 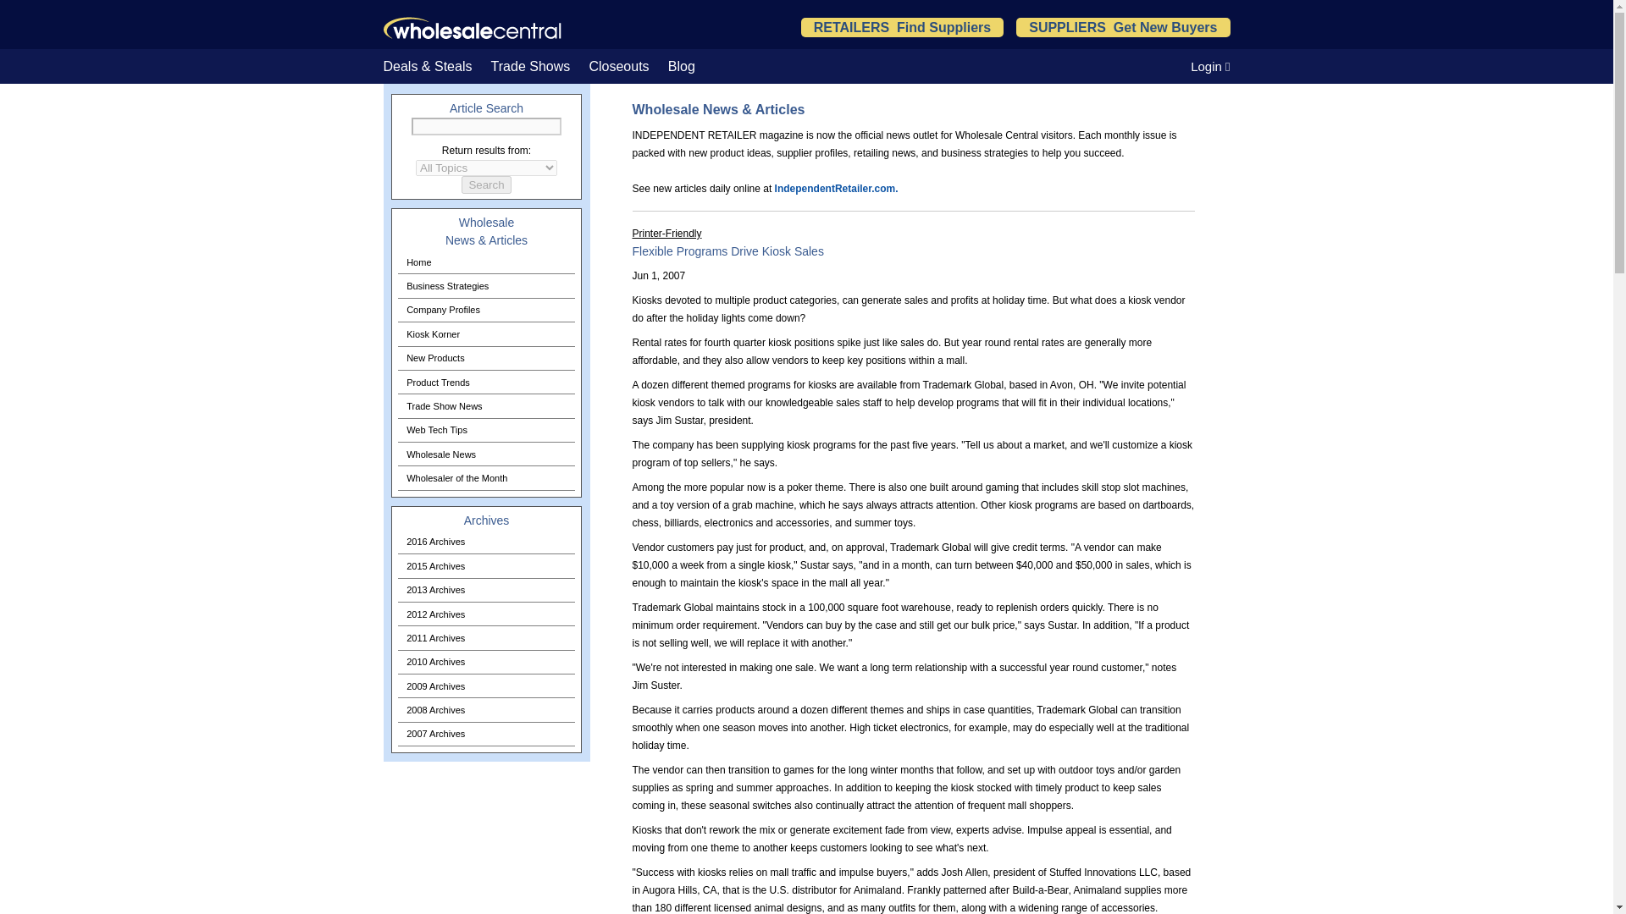 What do you see at coordinates (29, 127) in the screenshot?
I see `Closeouts` at bounding box center [29, 127].